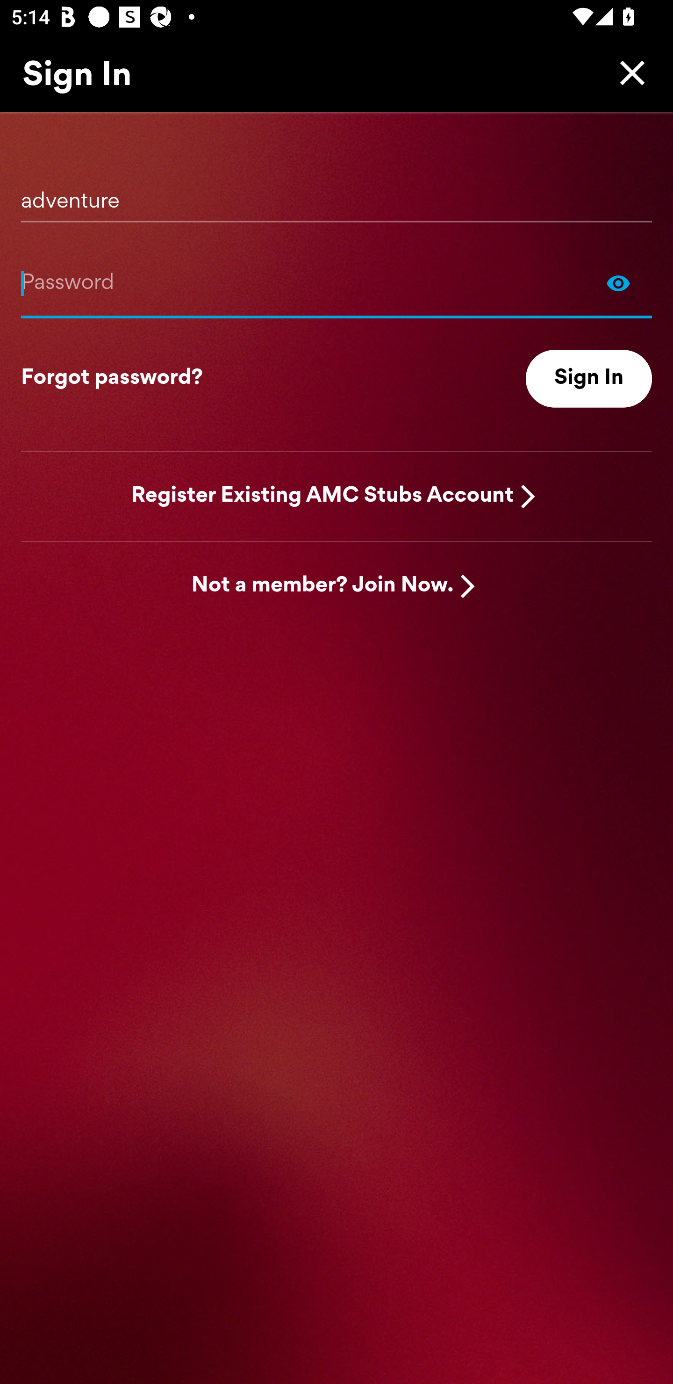 The width and height of the screenshot is (673, 1384). Describe the element at coordinates (618, 282) in the screenshot. I see `Show Password` at that location.